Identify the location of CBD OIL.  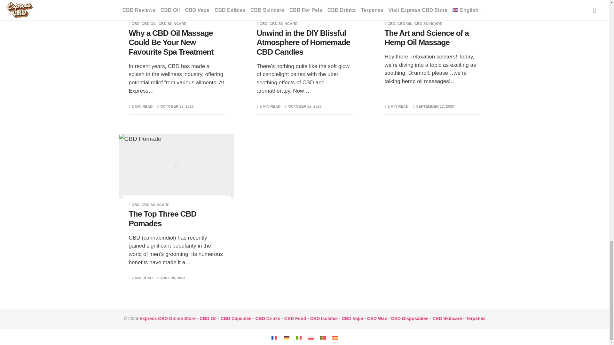
(149, 24).